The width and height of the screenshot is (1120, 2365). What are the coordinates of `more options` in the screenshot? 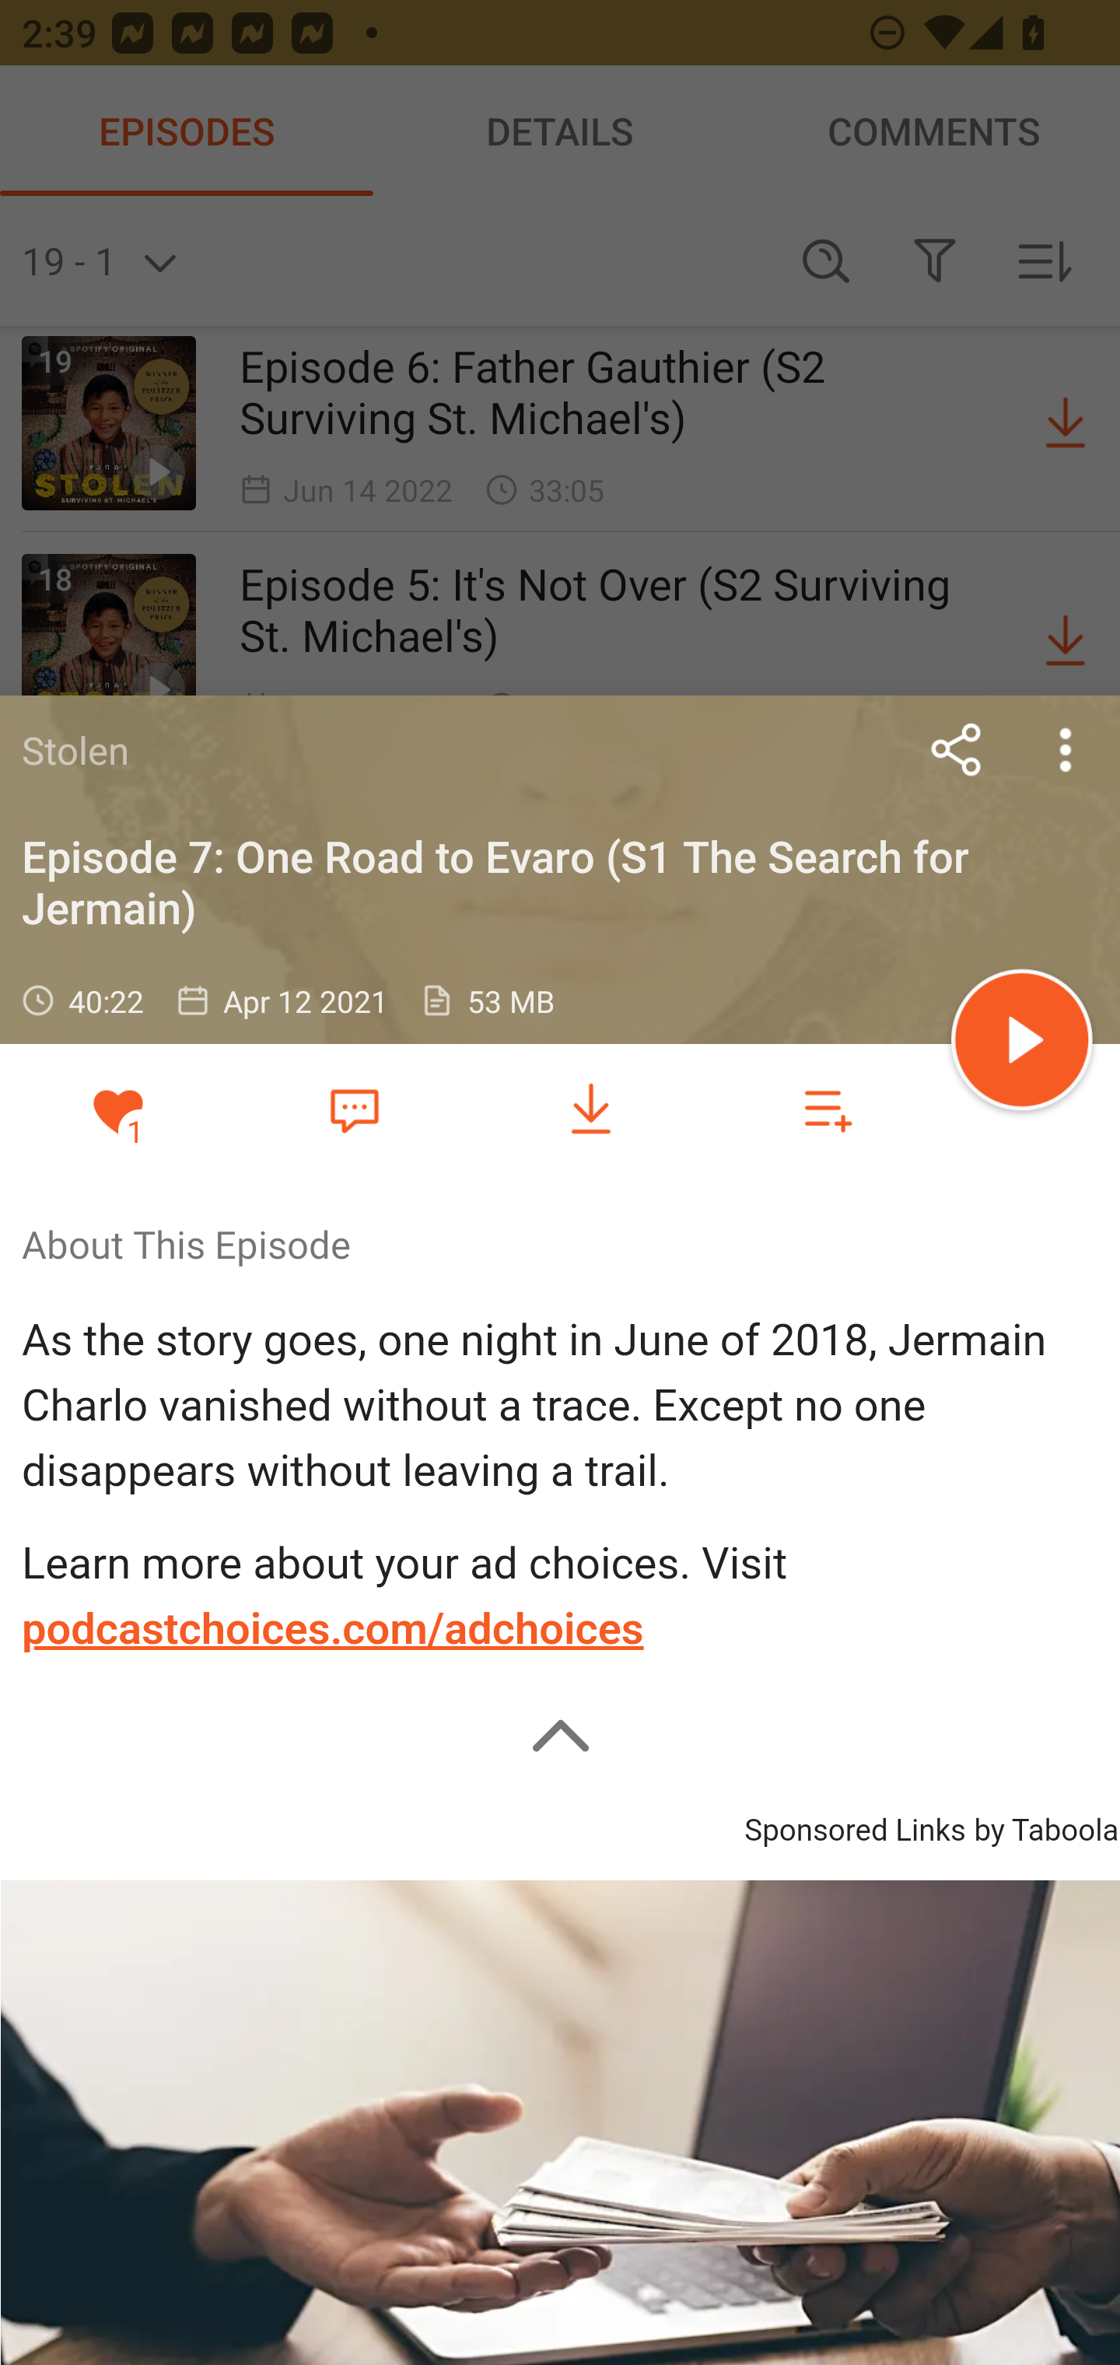 It's located at (1066, 749).